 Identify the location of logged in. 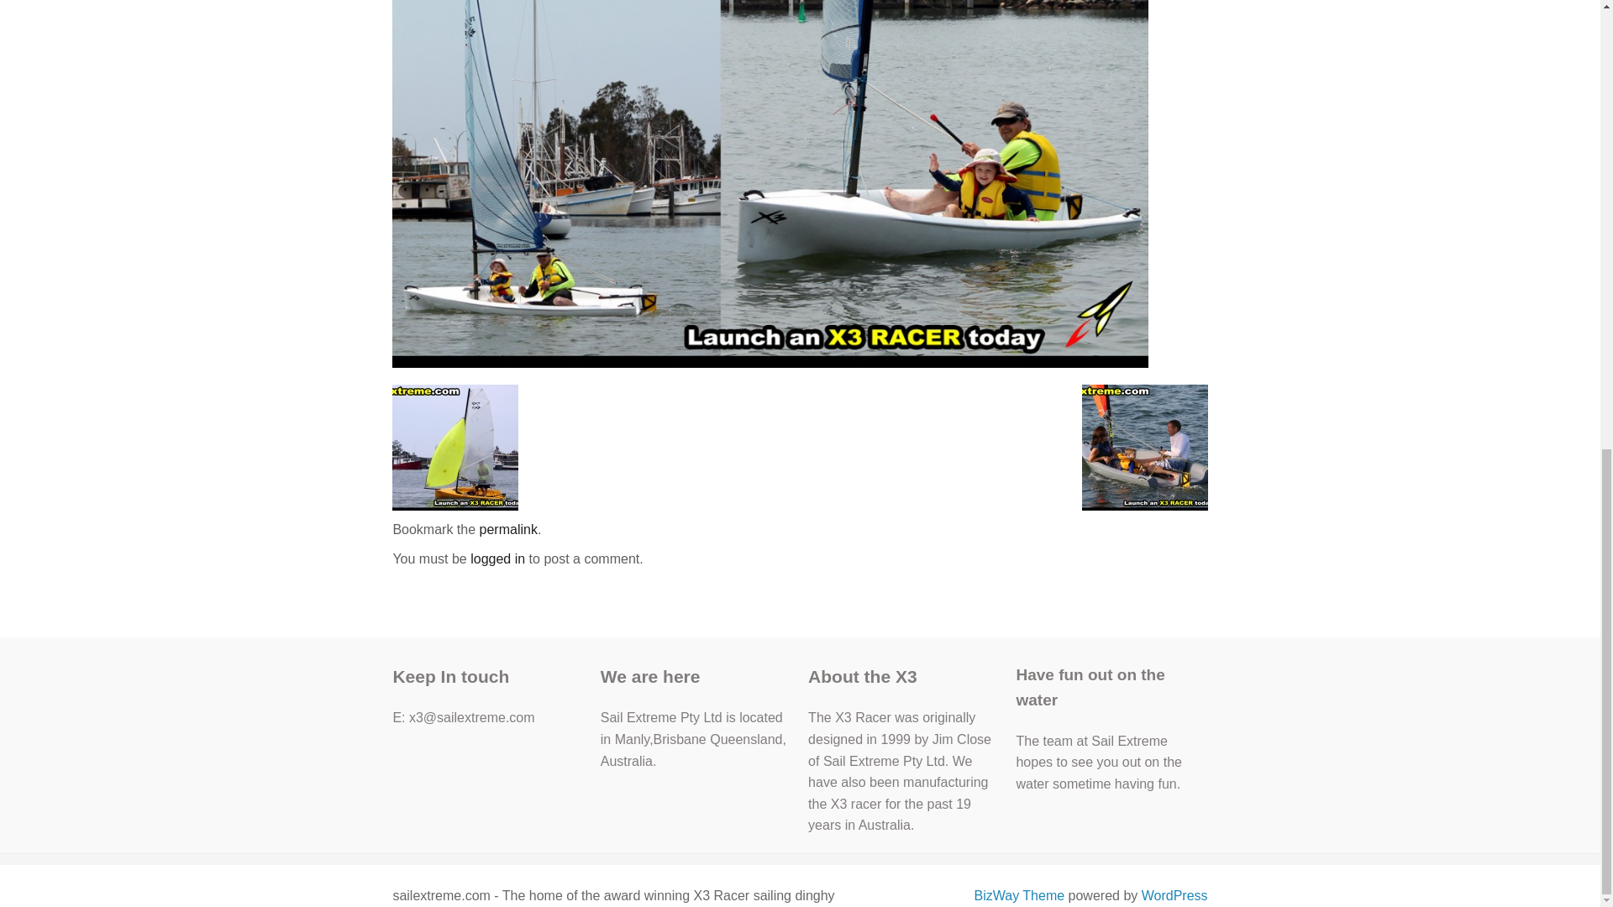
(497, 558).